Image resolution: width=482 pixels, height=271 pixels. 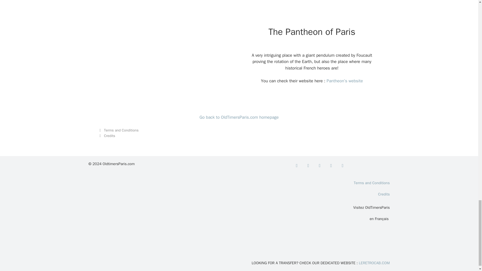 What do you see at coordinates (121, 130) in the screenshot?
I see `Terms and Conditions` at bounding box center [121, 130].